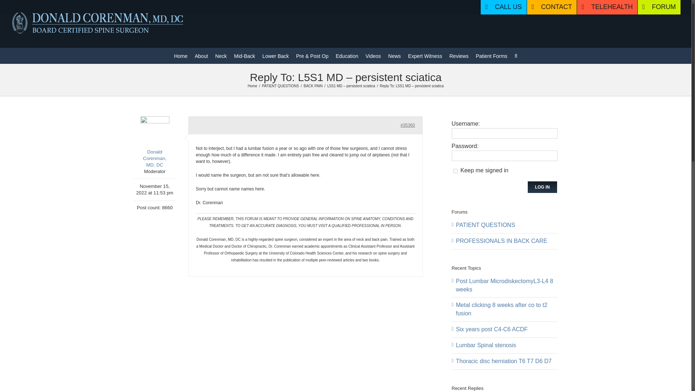  What do you see at coordinates (552, 7) in the screenshot?
I see `CONTACT` at bounding box center [552, 7].